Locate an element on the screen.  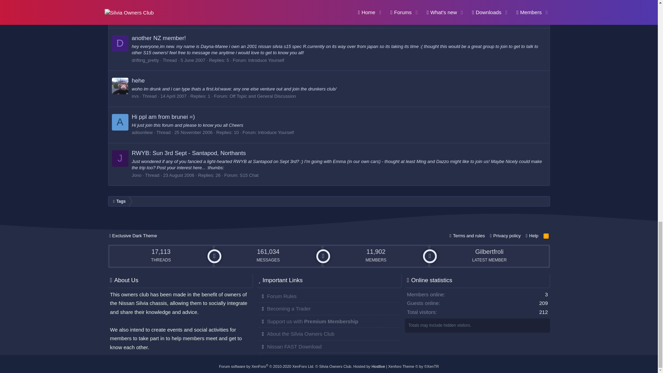
1 October 2007 at 11:08 AM is located at coordinates (189, 17).